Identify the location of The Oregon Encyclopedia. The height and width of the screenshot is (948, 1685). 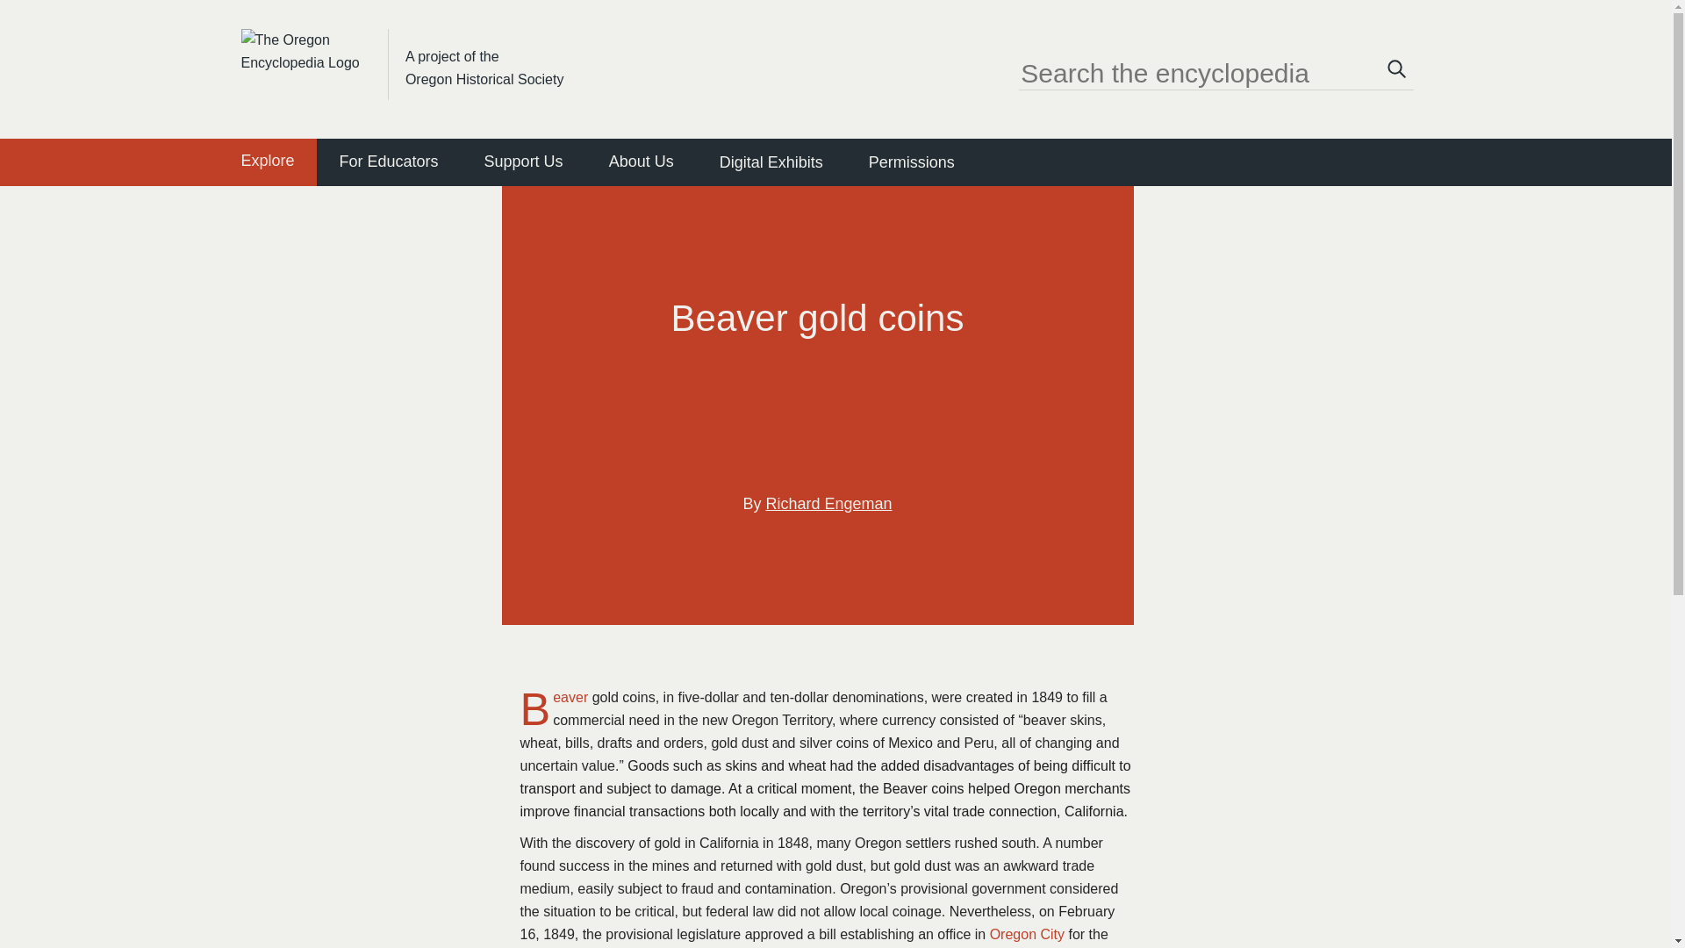
(305, 49).